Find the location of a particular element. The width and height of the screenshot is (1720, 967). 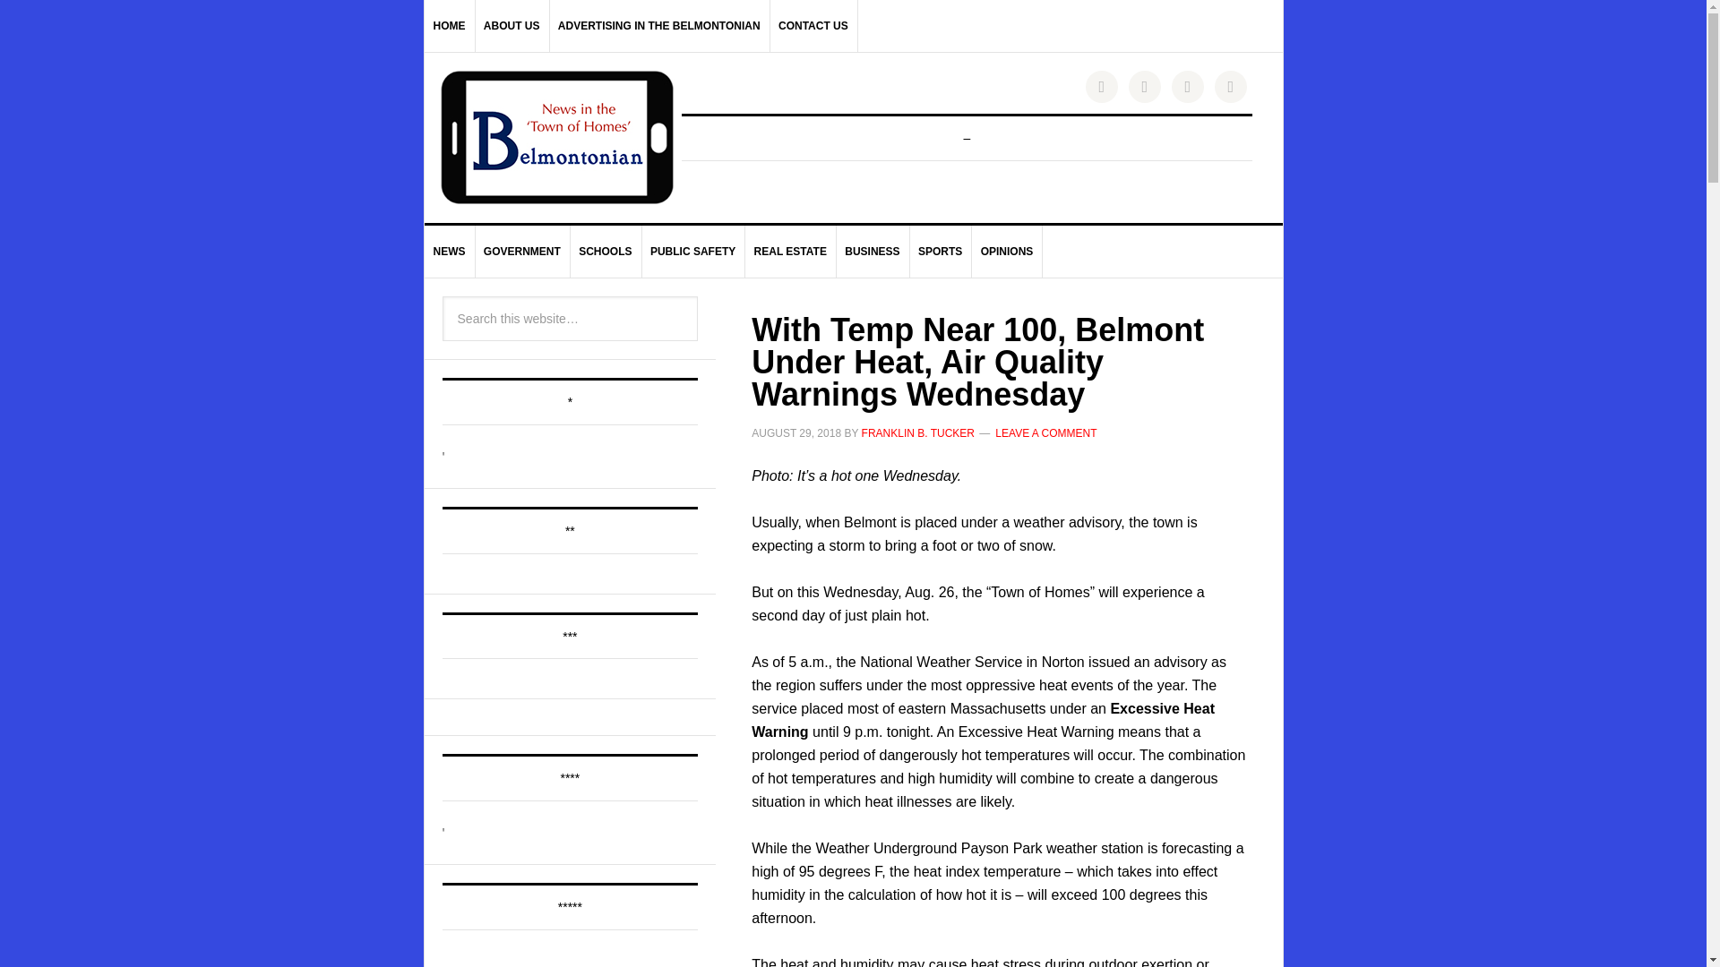

CONTACT US is located at coordinates (813, 26).